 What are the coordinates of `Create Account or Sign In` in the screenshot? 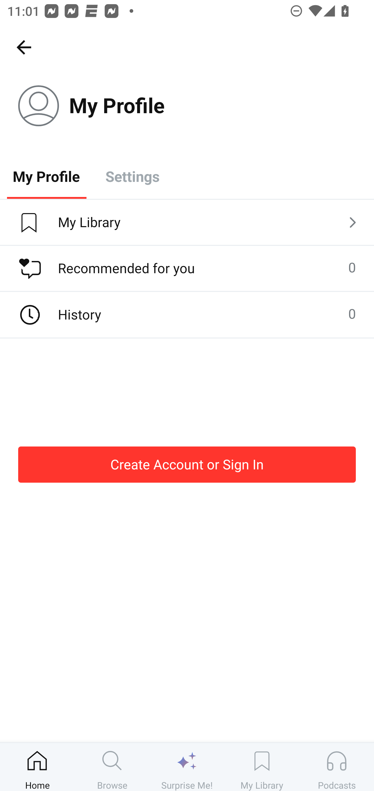 It's located at (187, 464).